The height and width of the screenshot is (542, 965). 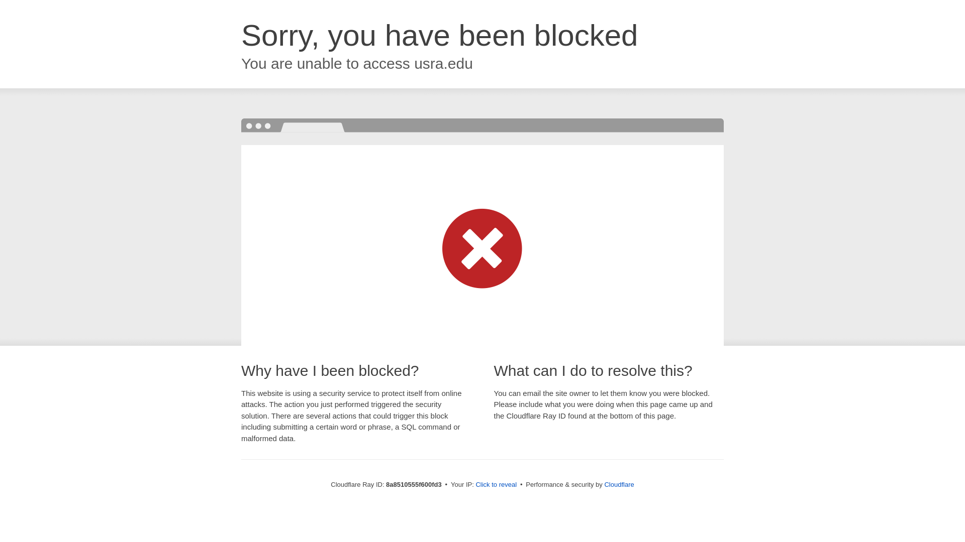 What do you see at coordinates (496, 485) in the screenshot?
I see `Click to reveal` at bounding box center [496, 485].